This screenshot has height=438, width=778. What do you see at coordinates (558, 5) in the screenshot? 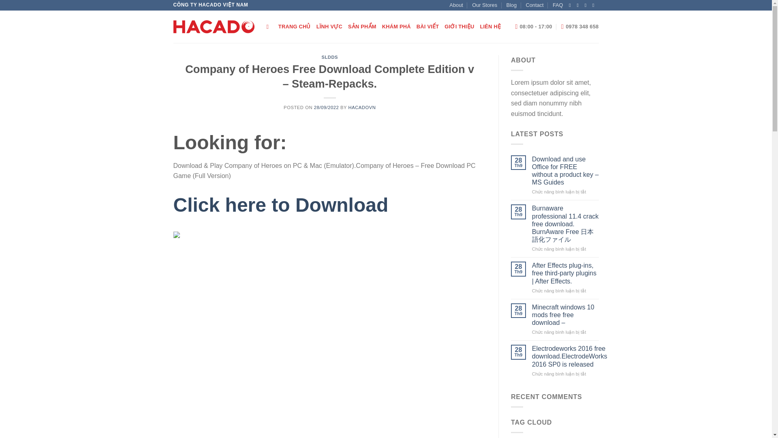
I see `FAQ` at bounding box center [558, 5].